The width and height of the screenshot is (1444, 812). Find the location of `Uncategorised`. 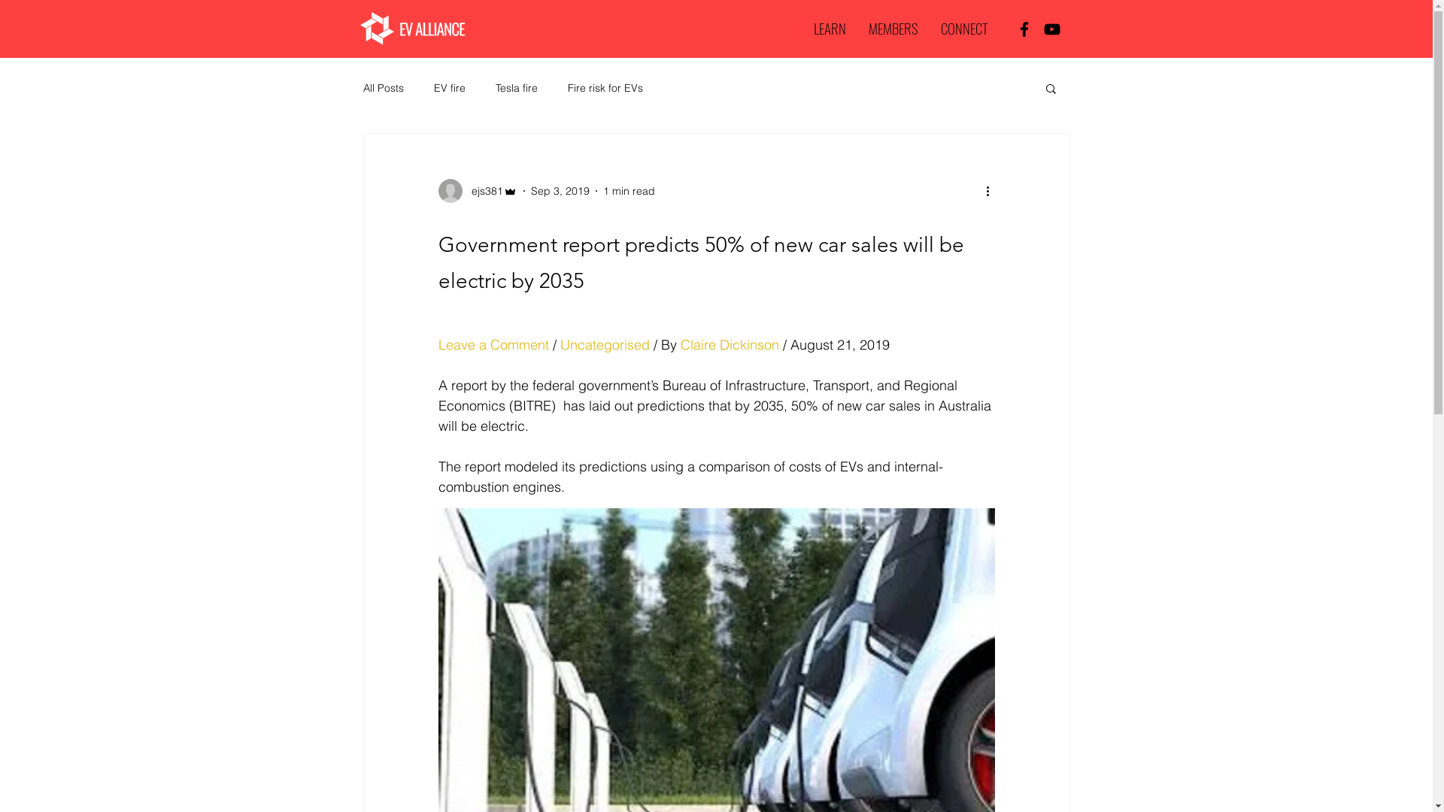

Uncategorised is located at coordinates (605, 344).